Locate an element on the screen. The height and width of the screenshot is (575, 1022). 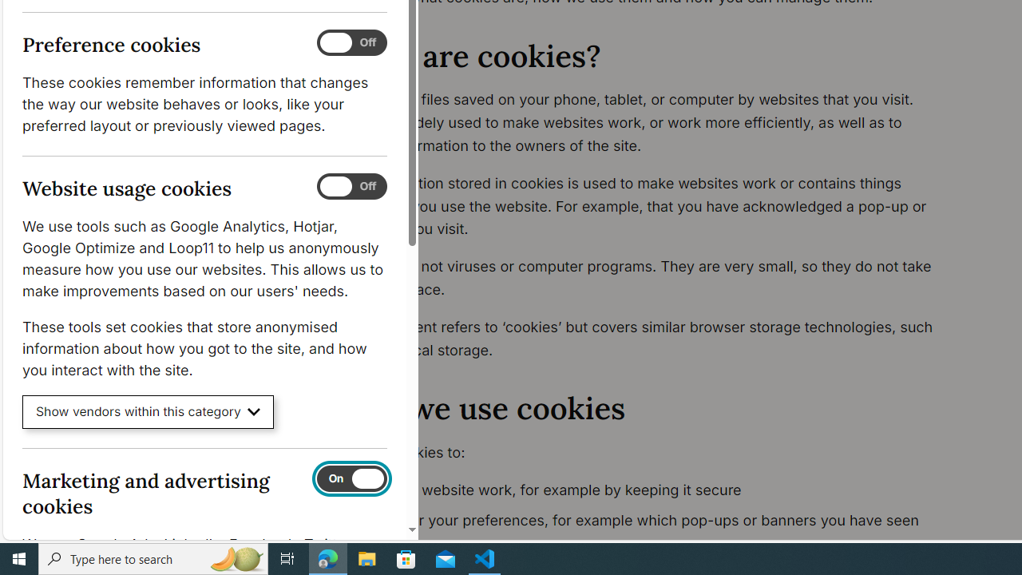
Preference cookies is located at coordinates (351, 43).